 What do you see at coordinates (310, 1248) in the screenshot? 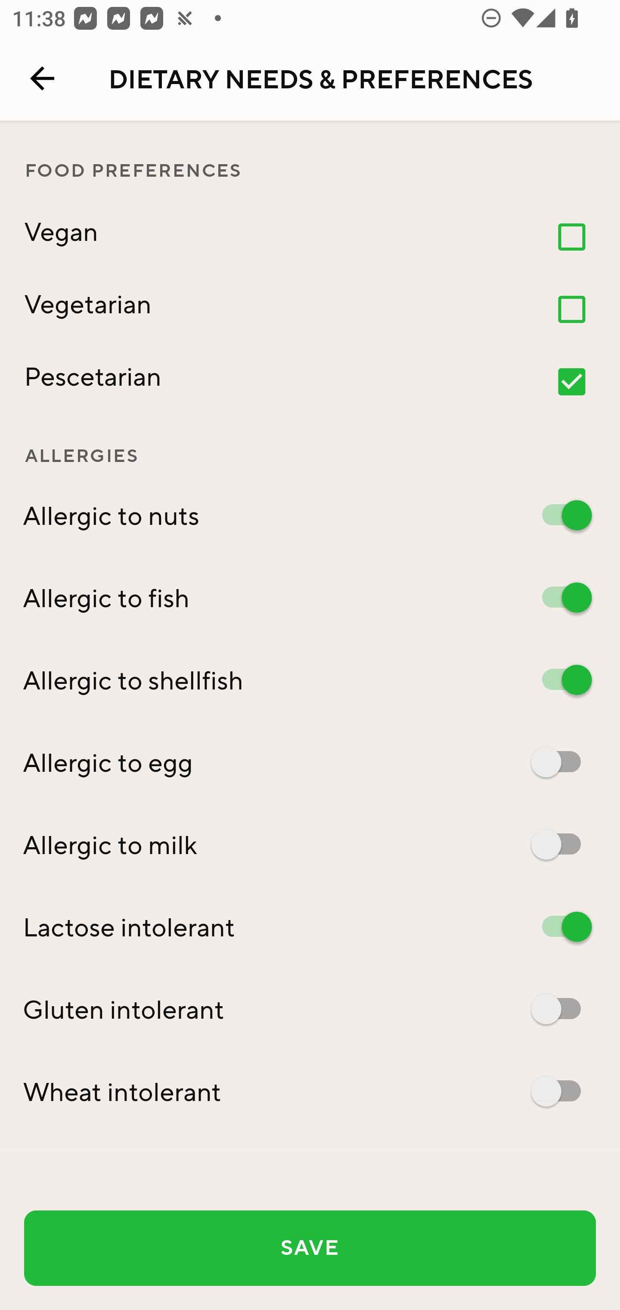
I see `SAVE` at bounding box center [310, 1248].